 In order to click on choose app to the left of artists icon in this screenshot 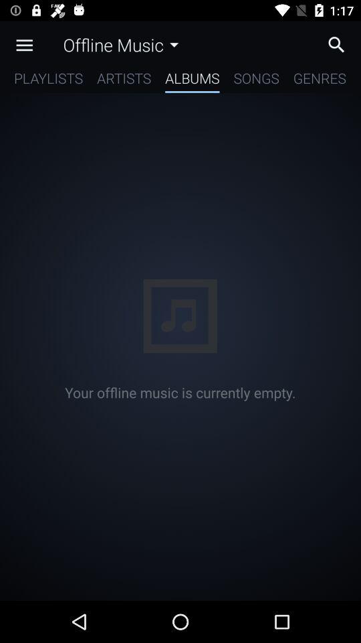, I will do `click(48, 80)`.